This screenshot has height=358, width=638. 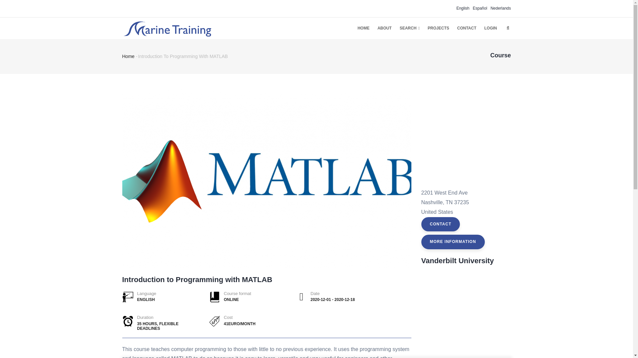 What do you see at coordinates (384, 28) in the screenshot?
I see `ABOUT` at bounding box center [384, 28].